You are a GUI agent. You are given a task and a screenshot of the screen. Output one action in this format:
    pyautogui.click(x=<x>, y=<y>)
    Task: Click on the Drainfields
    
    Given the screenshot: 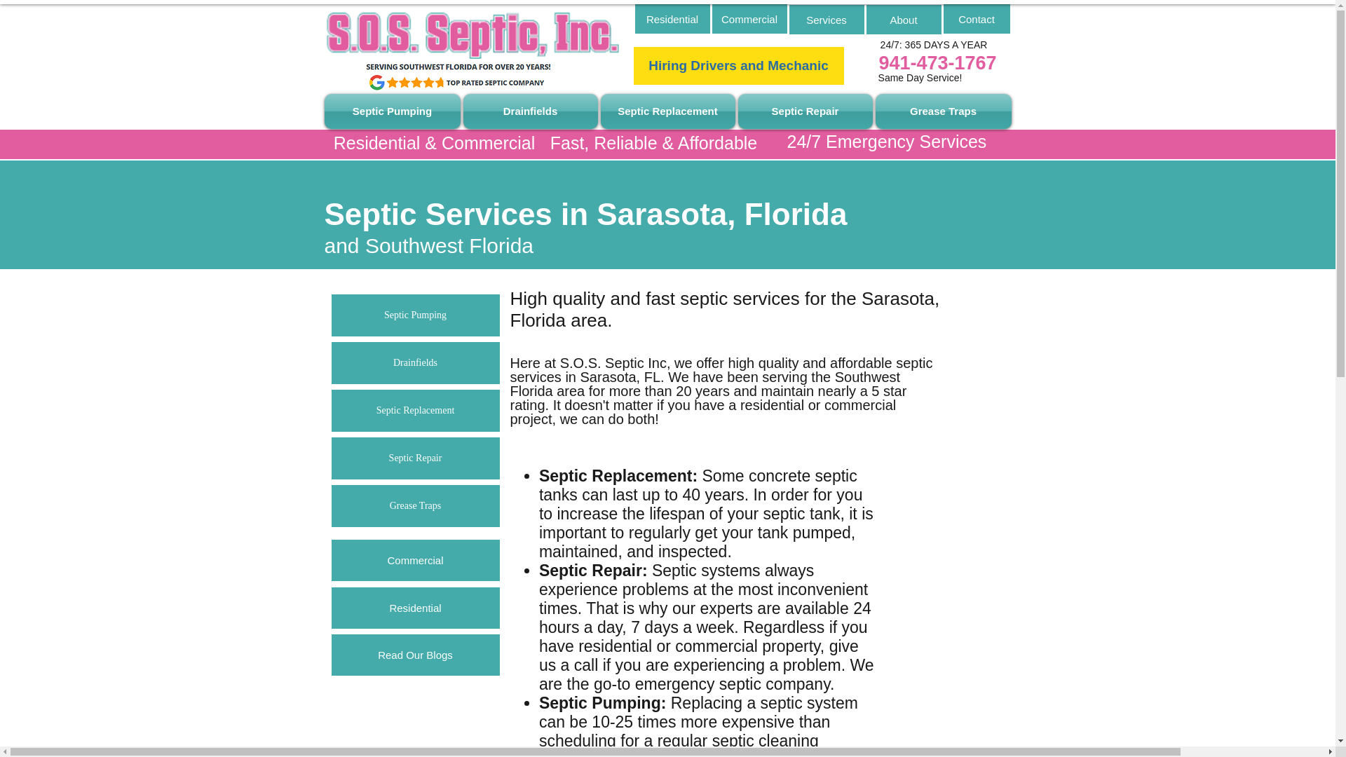 What is the action you would take?
    pyautogui.click(x=415, y=363)
    